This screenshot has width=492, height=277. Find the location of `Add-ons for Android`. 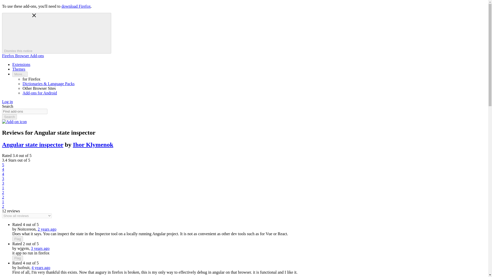

Add-ons for Android is located at coordinates (40, 93).